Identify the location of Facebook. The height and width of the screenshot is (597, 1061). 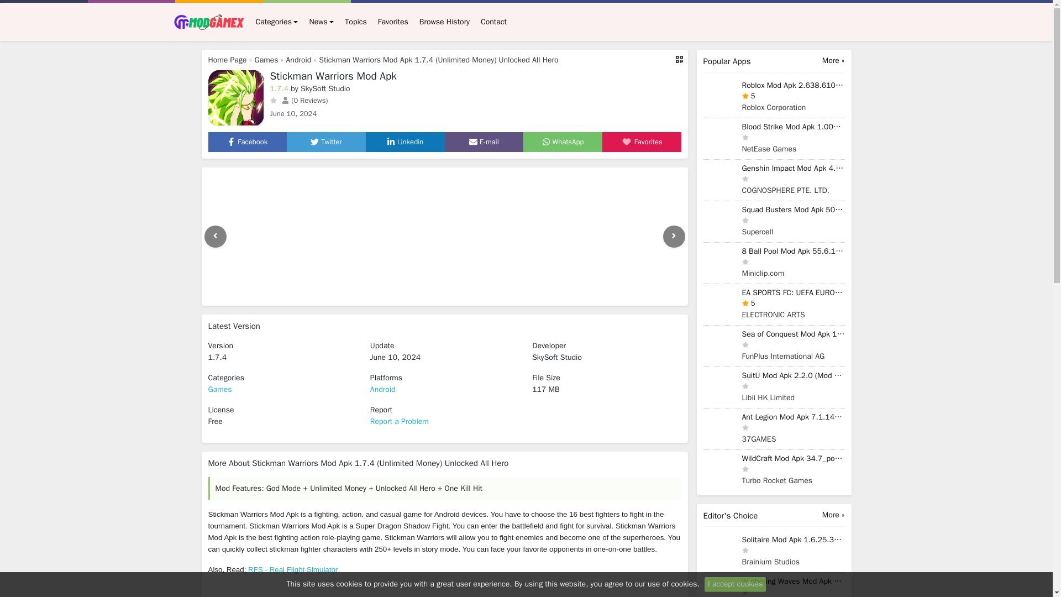
(246, 142).